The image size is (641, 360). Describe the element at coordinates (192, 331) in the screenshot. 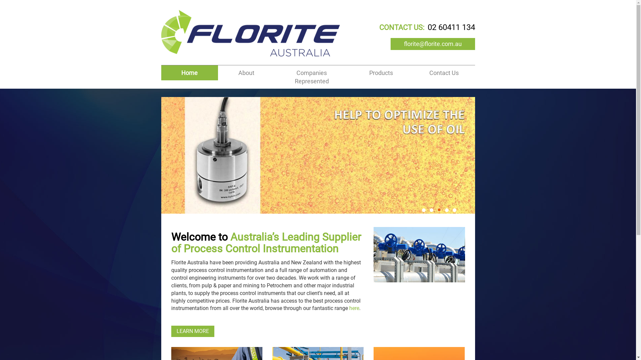

I see `LEARN MORE` at that location.